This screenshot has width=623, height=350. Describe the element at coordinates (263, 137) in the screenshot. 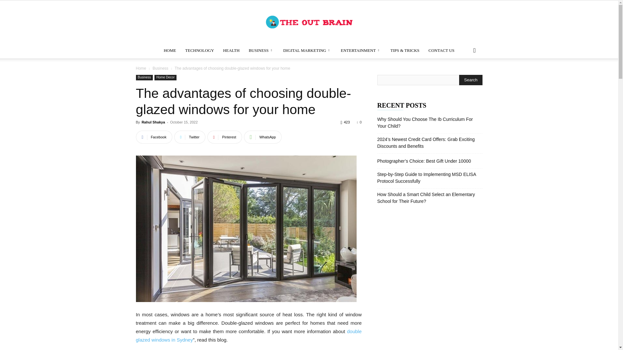

I see `WhatsApp` at that location.